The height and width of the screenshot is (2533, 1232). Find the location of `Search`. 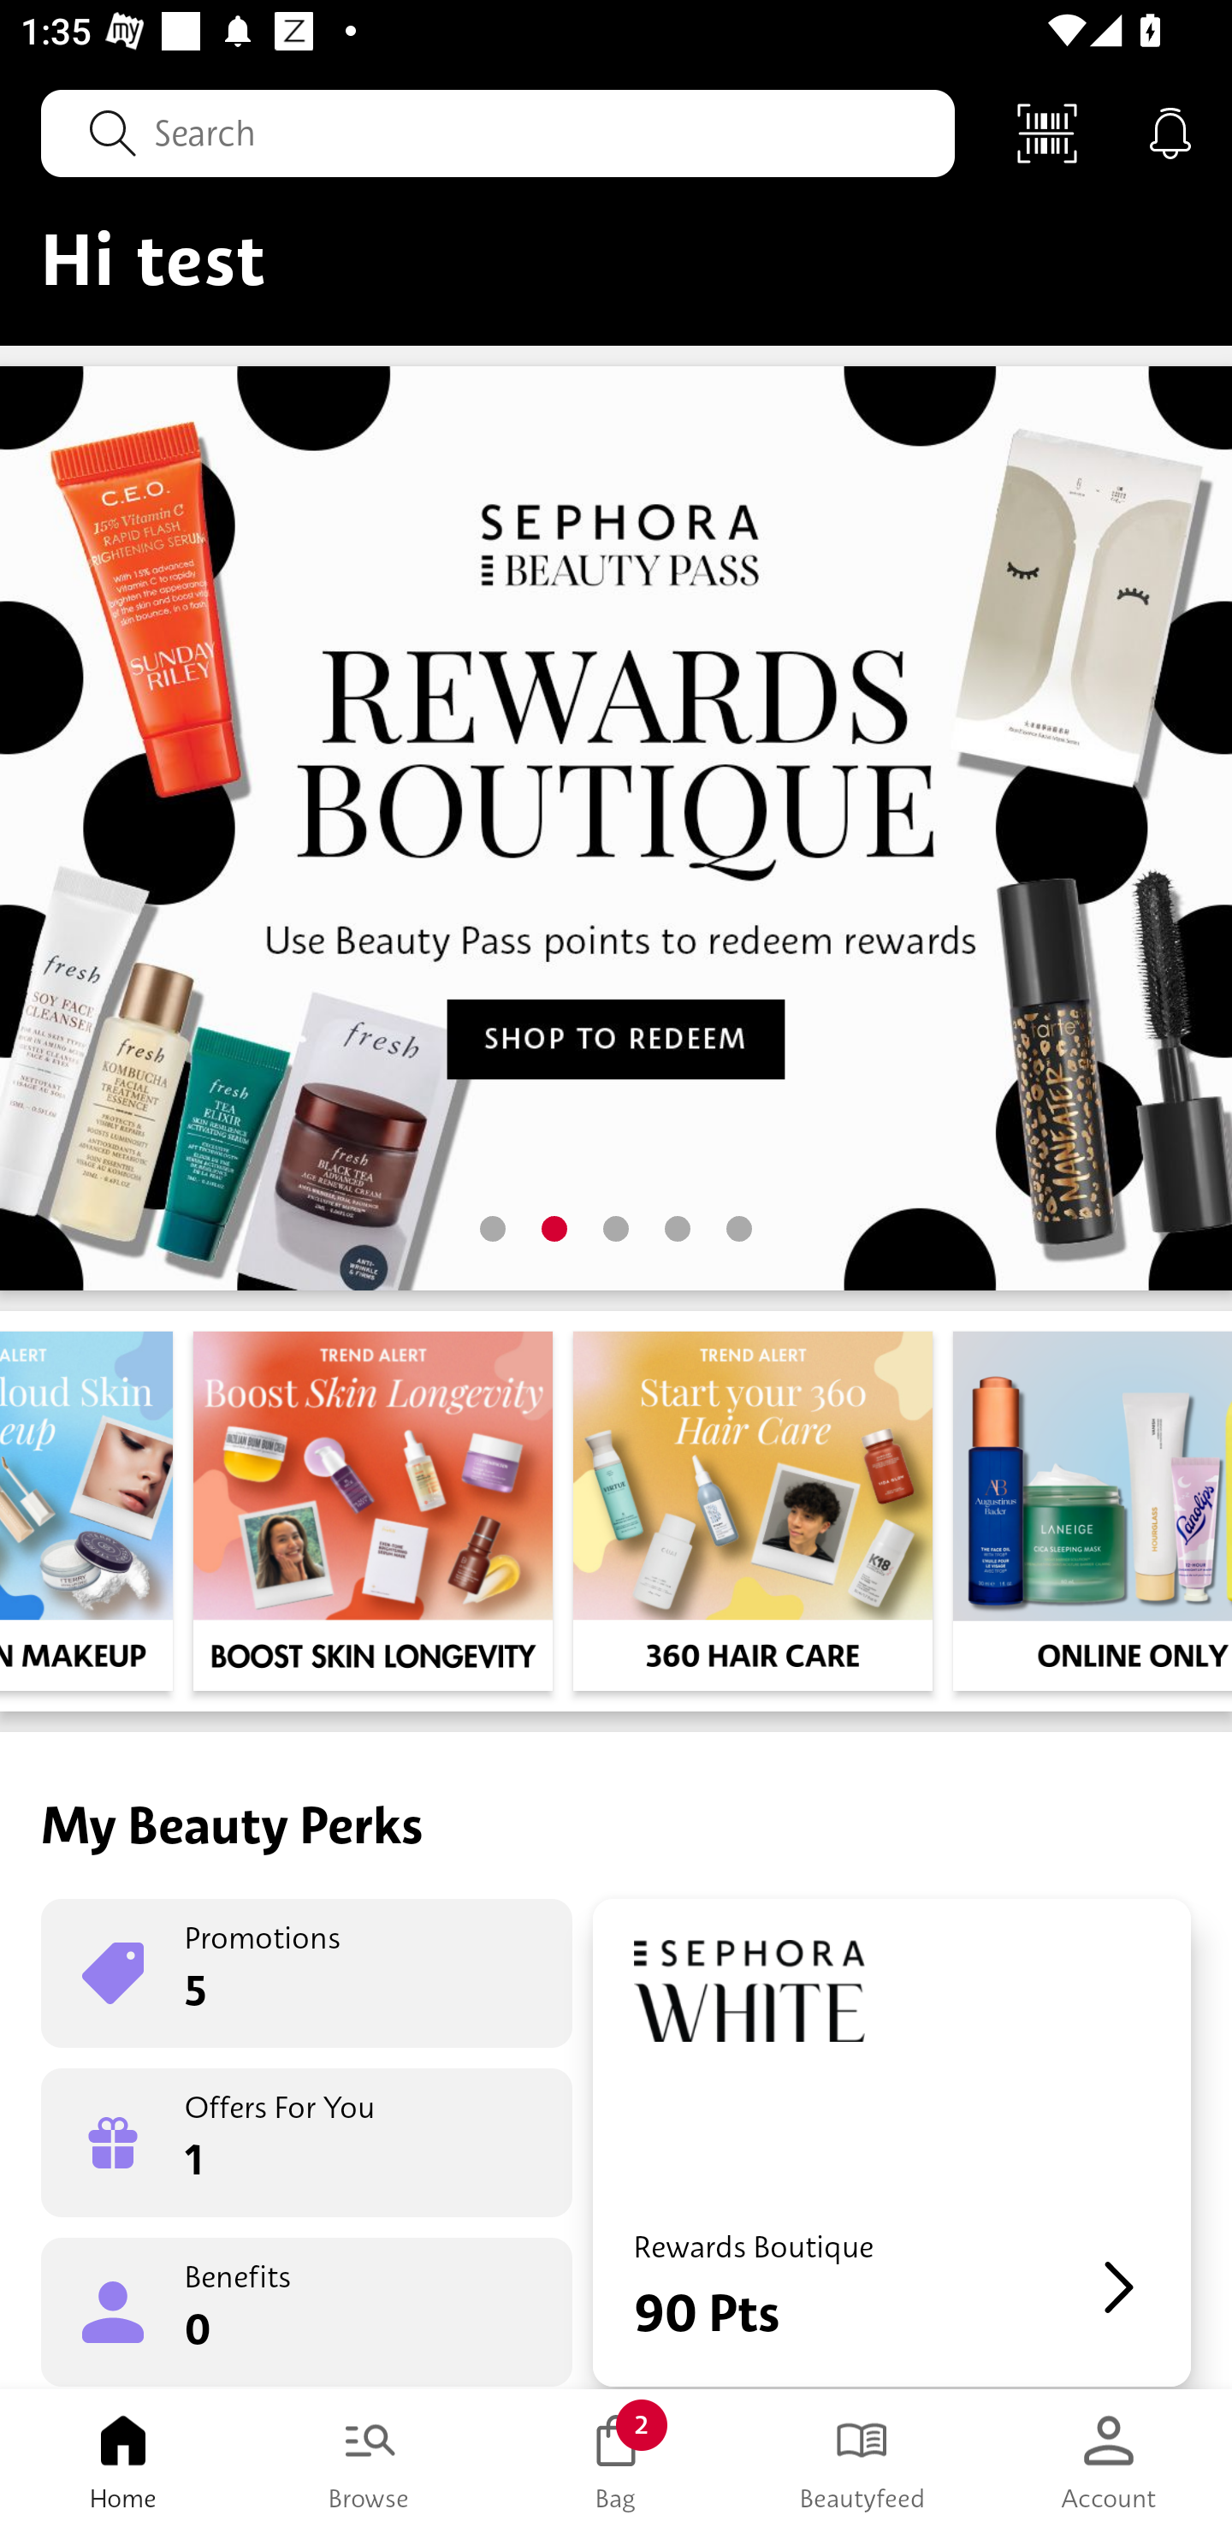

Search is located at coordinates (498, 133).